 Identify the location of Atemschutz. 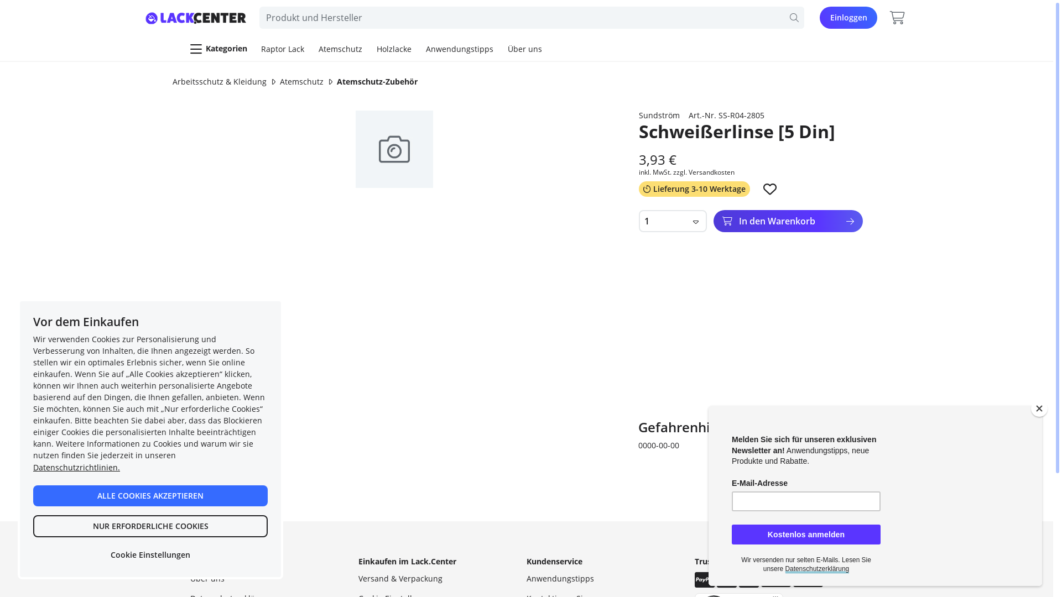
(341, 49).